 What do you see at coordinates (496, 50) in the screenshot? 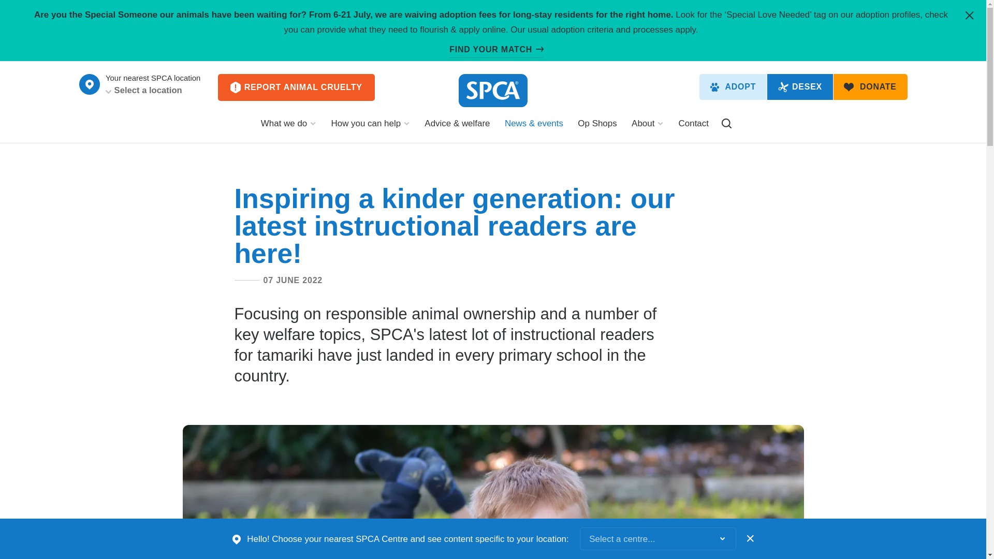
I see `FIND YOUR MATCH` at bounding box center [496, 50].